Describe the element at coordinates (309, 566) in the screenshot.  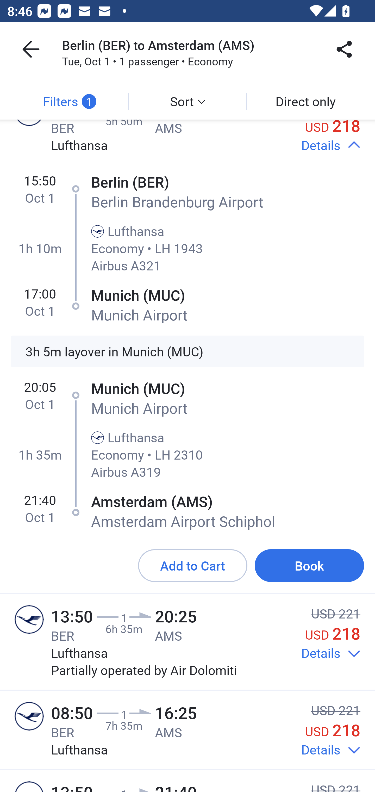
I see `Book` at that location.